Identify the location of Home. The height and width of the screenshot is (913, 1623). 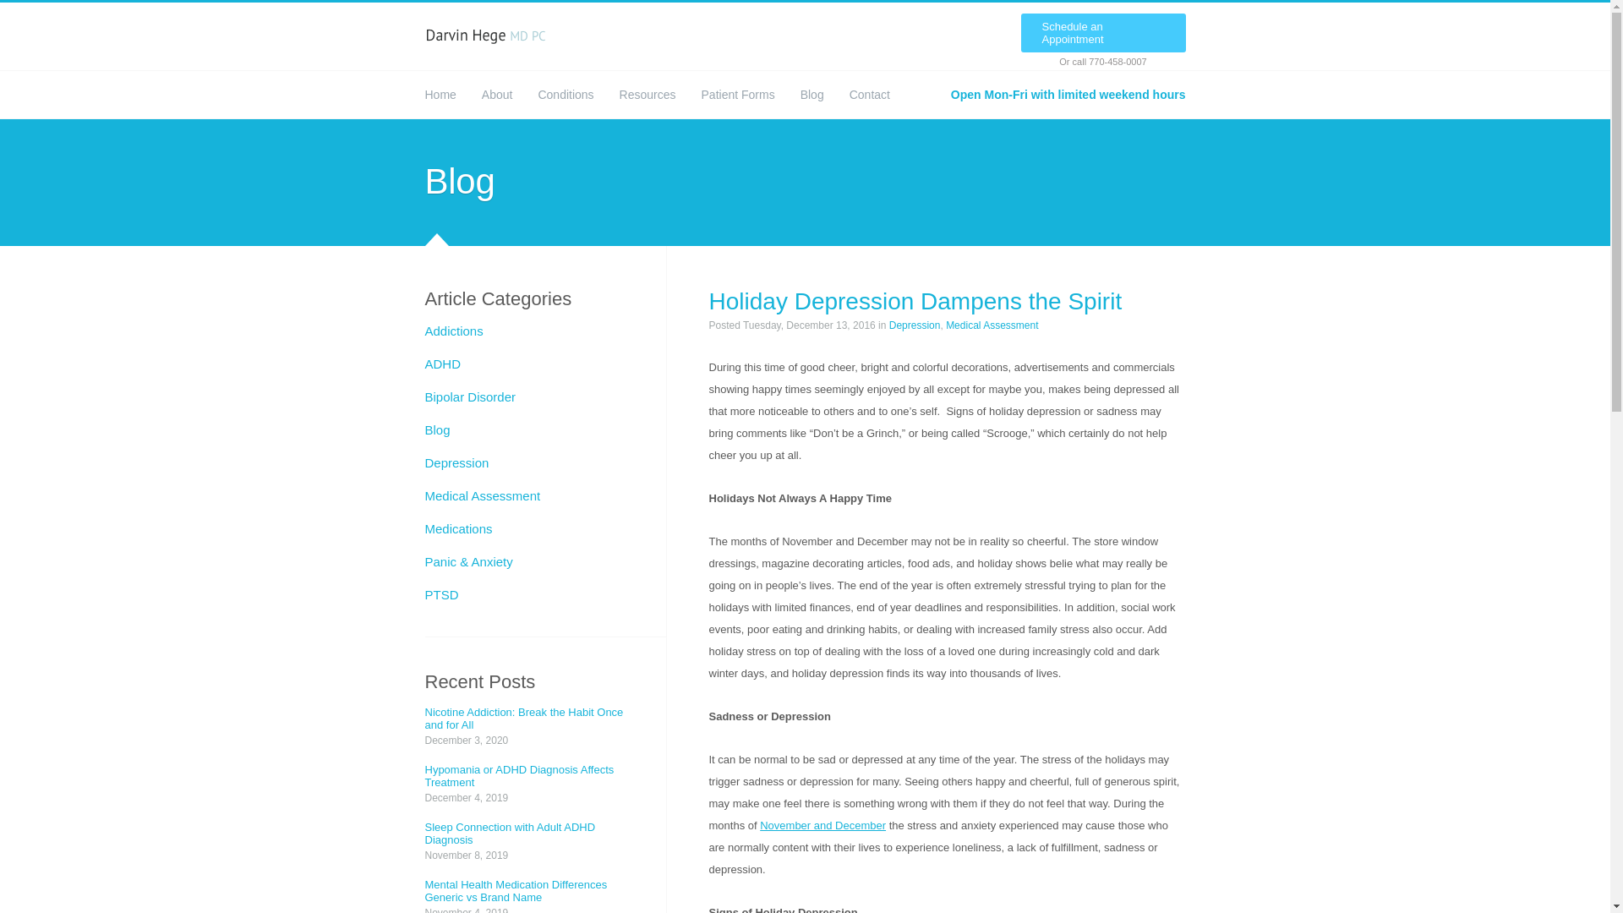
(440, 94).